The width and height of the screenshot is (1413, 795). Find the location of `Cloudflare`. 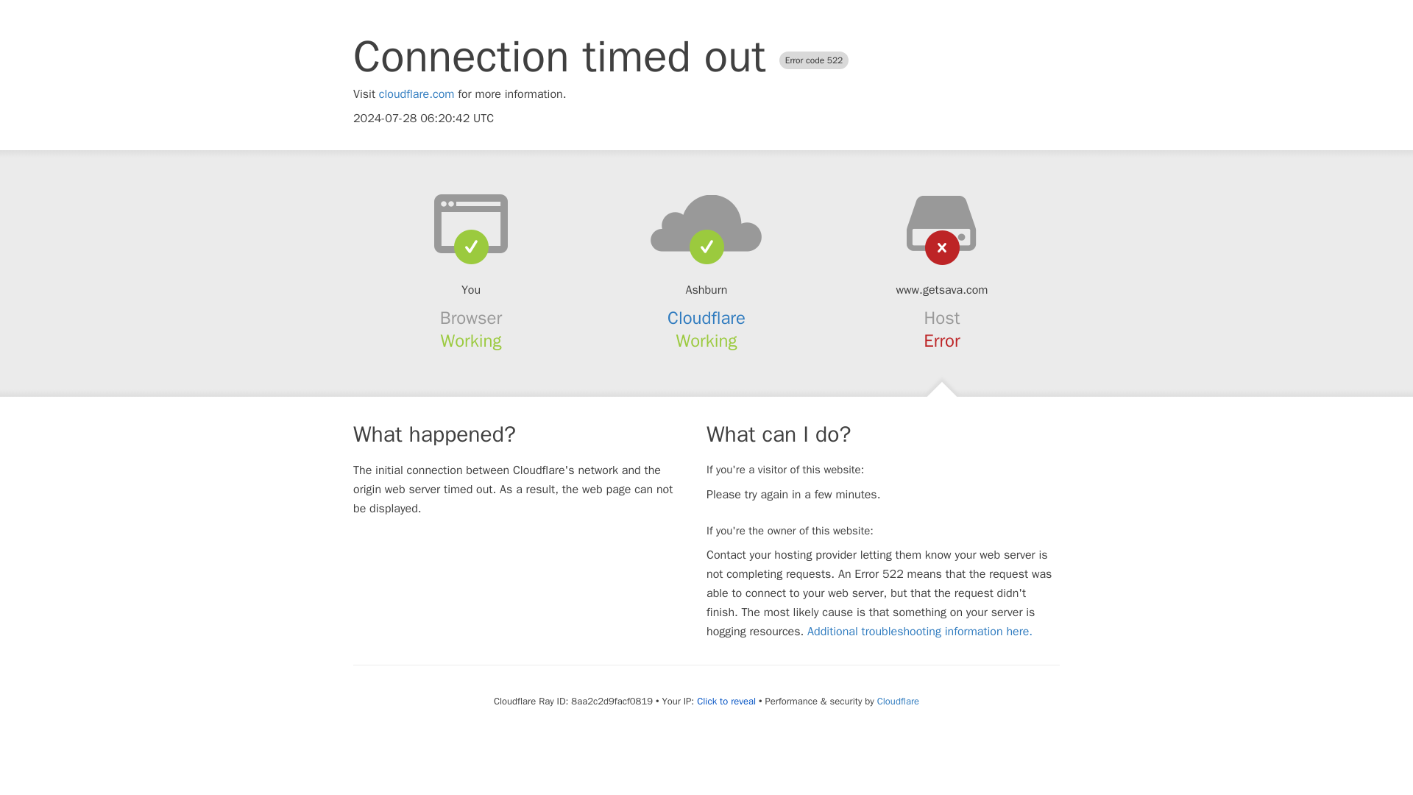

Cloudflare is located at coordinates (706, 318).